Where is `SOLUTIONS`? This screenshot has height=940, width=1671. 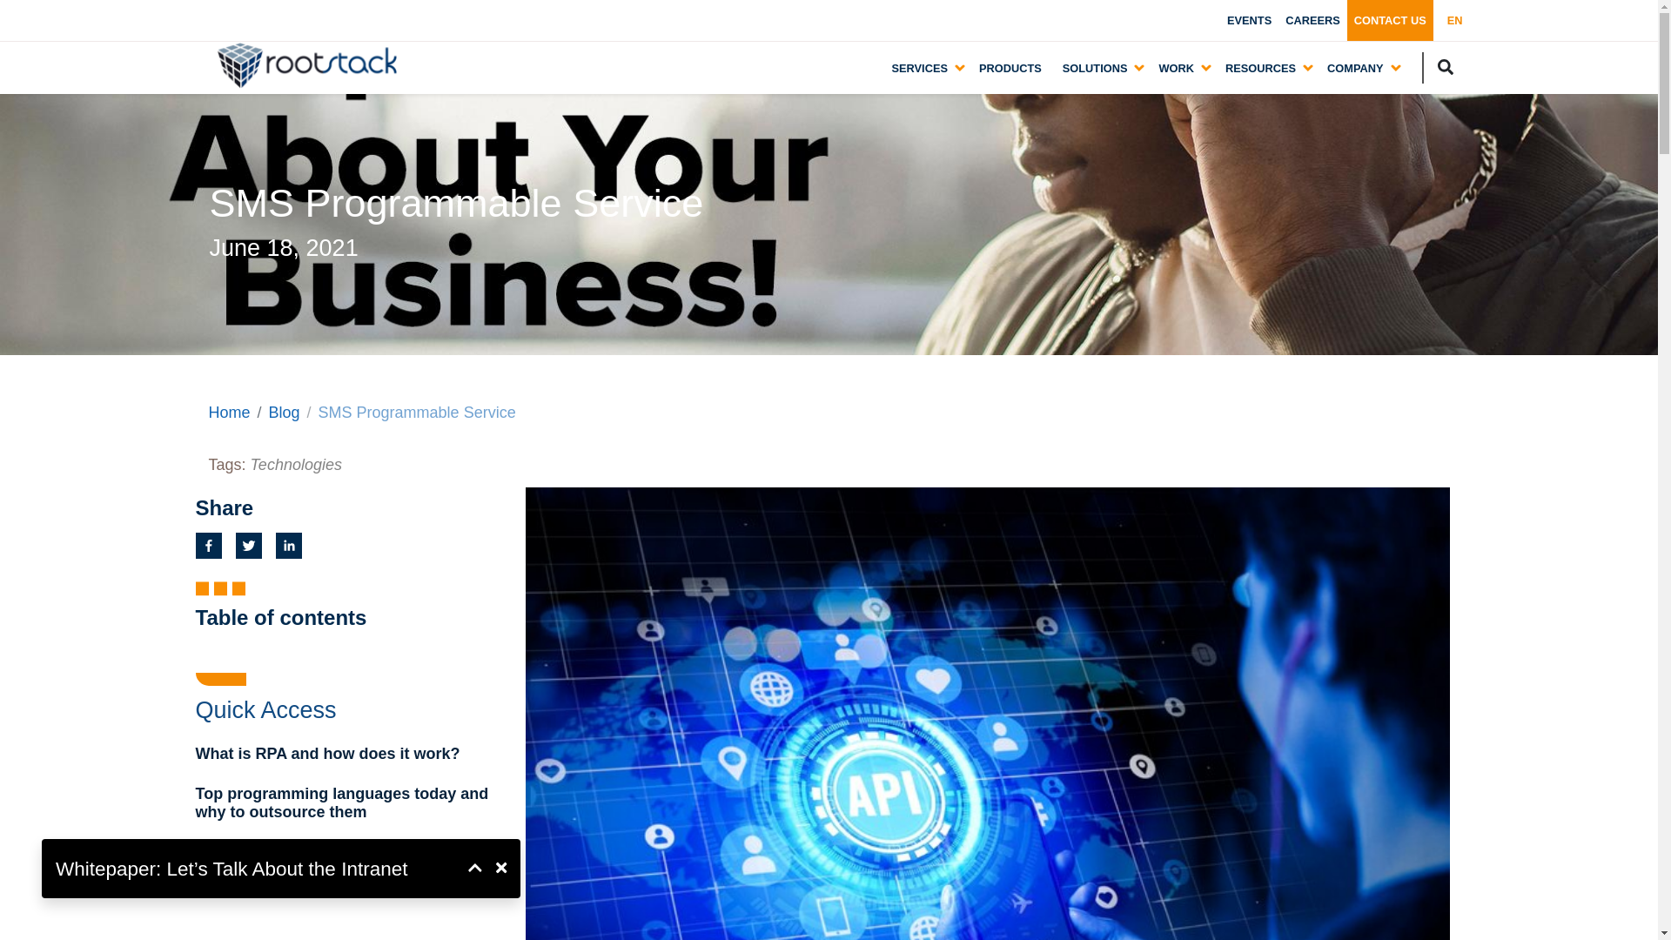 SOLUTIONS is located at coordinates (1095, 66).